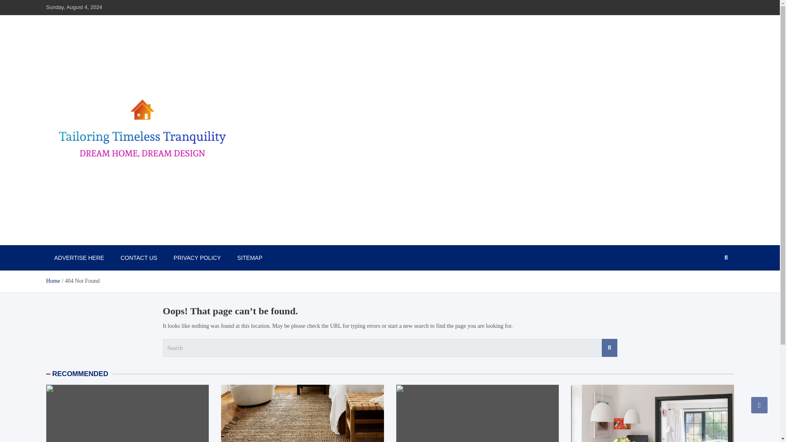  What do you see at coordinates (79, 258) in the screenshot?
I see `ADVERTISE HERE` at bounding box center [79, 258].